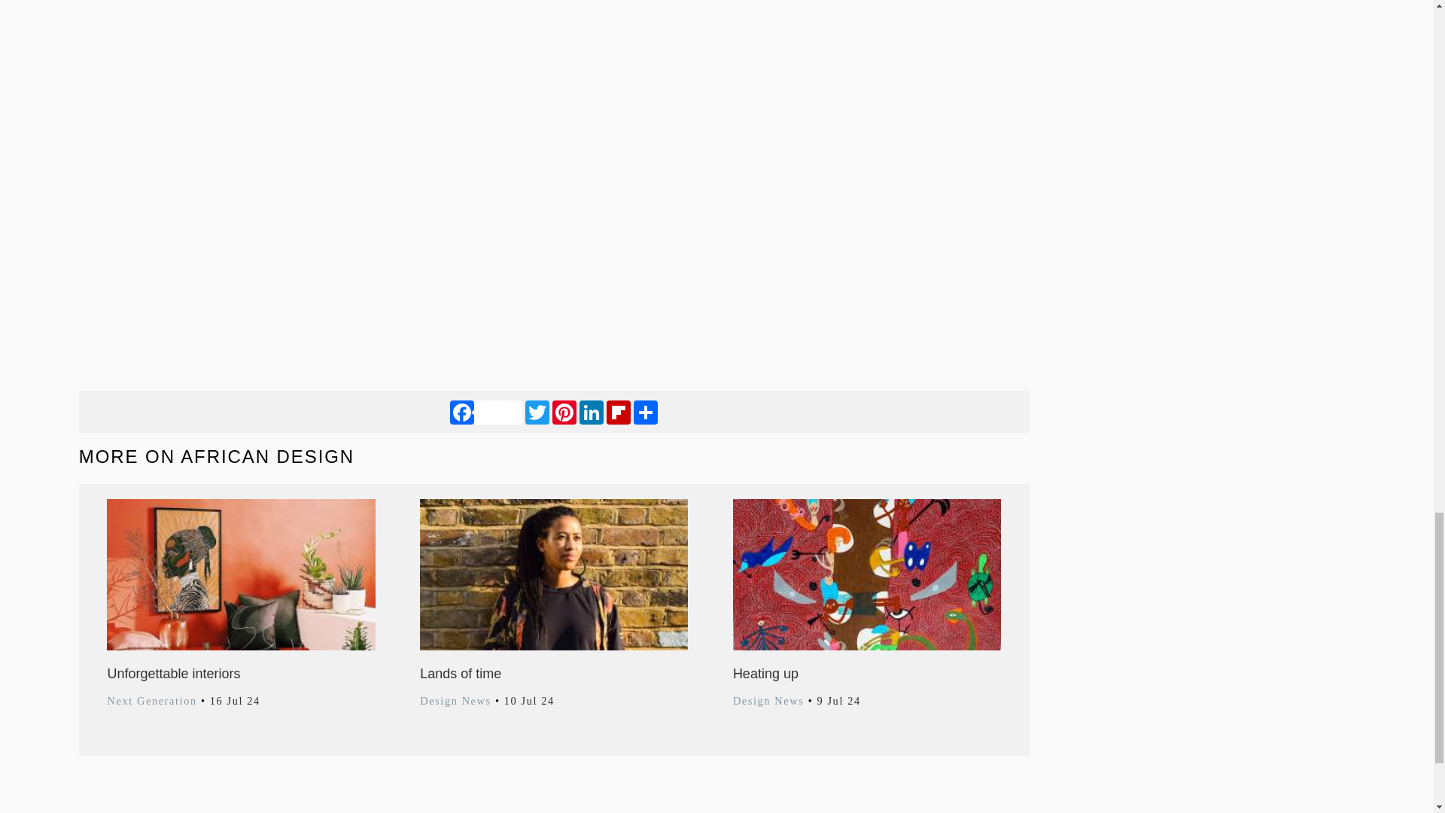  What do you see at coordinates (564, 411) in the screenshot?
I see `Pinterest` at bounding box center [564, 411].